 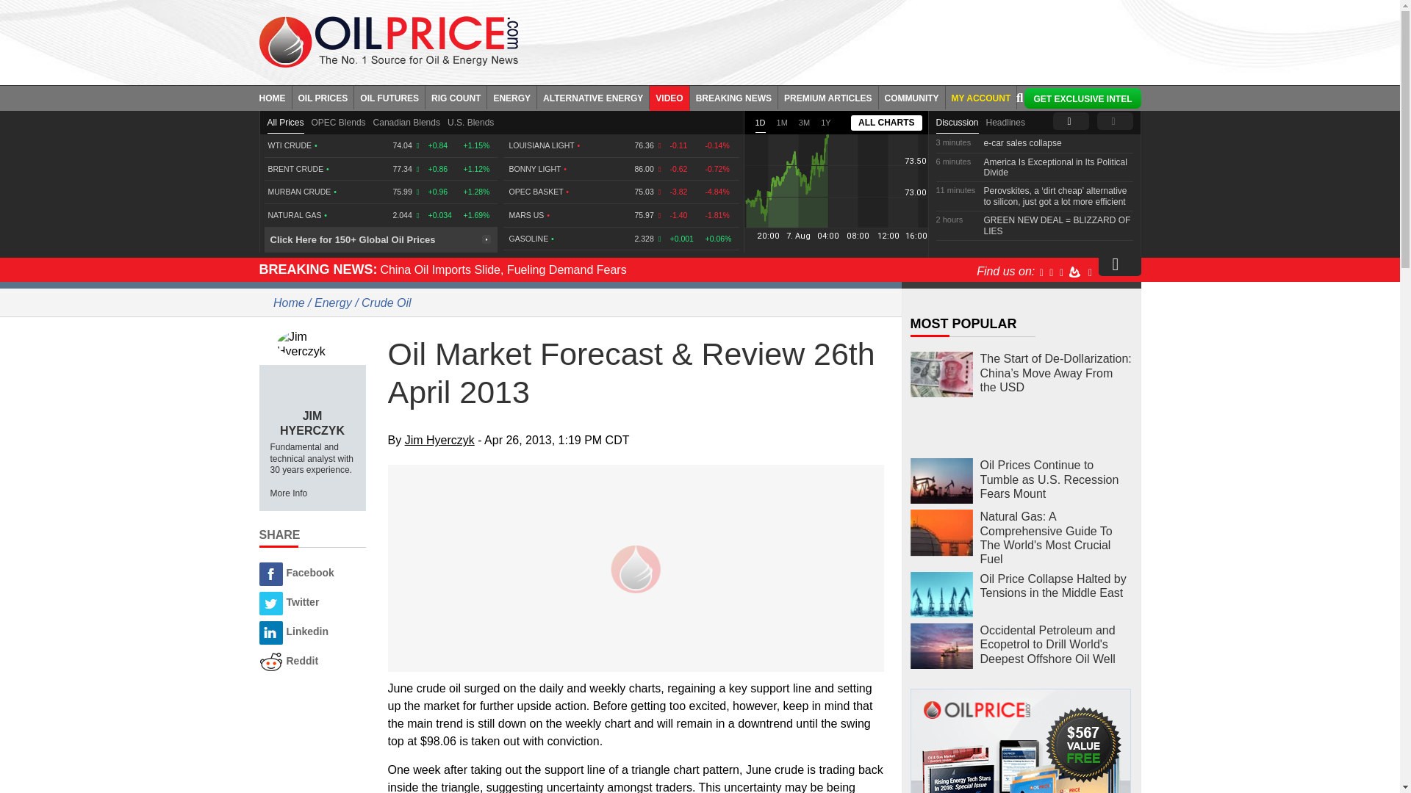 I want to click on BREAKING NEWS, so click(x=733, y=97).